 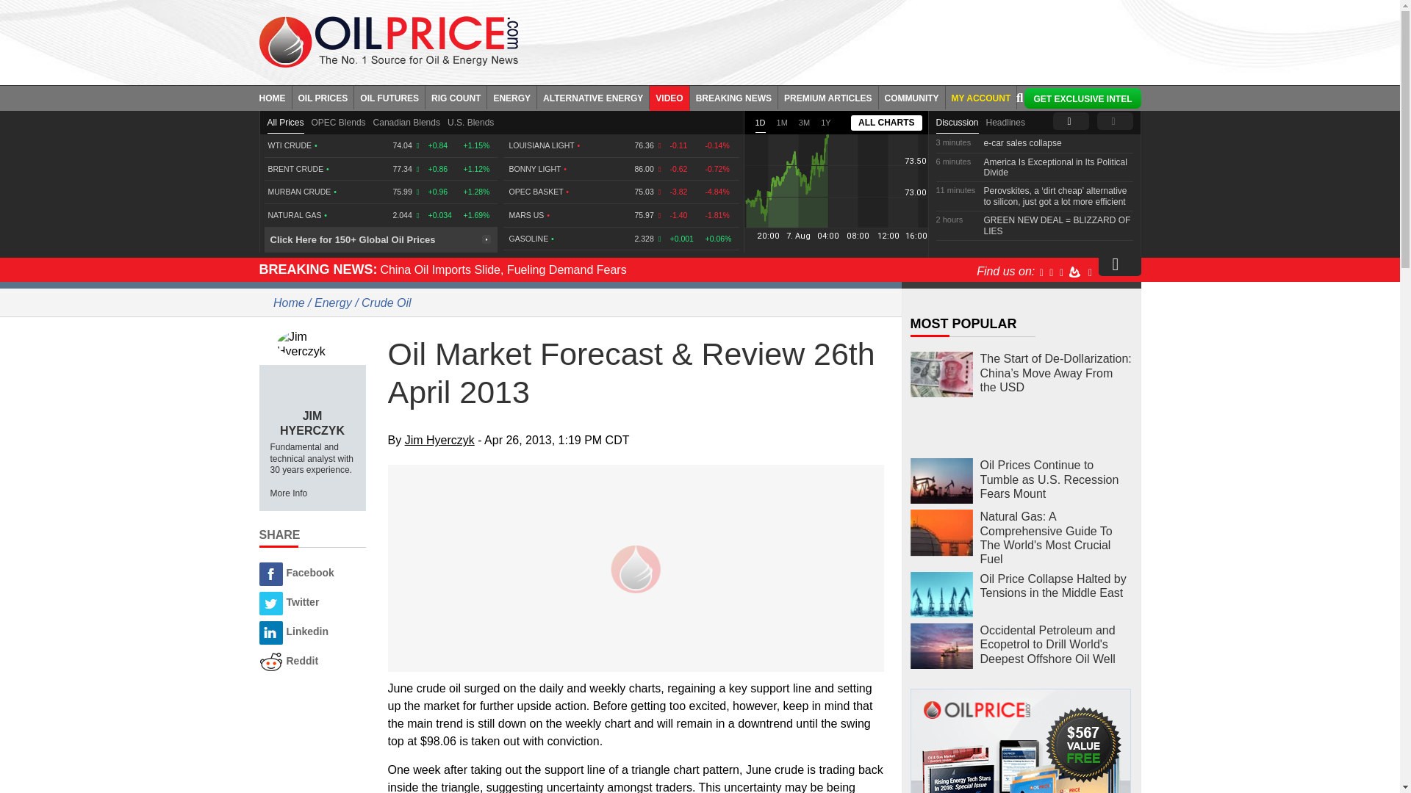 I want to click on BREAKING NEWS, so click(x=733, y=97).